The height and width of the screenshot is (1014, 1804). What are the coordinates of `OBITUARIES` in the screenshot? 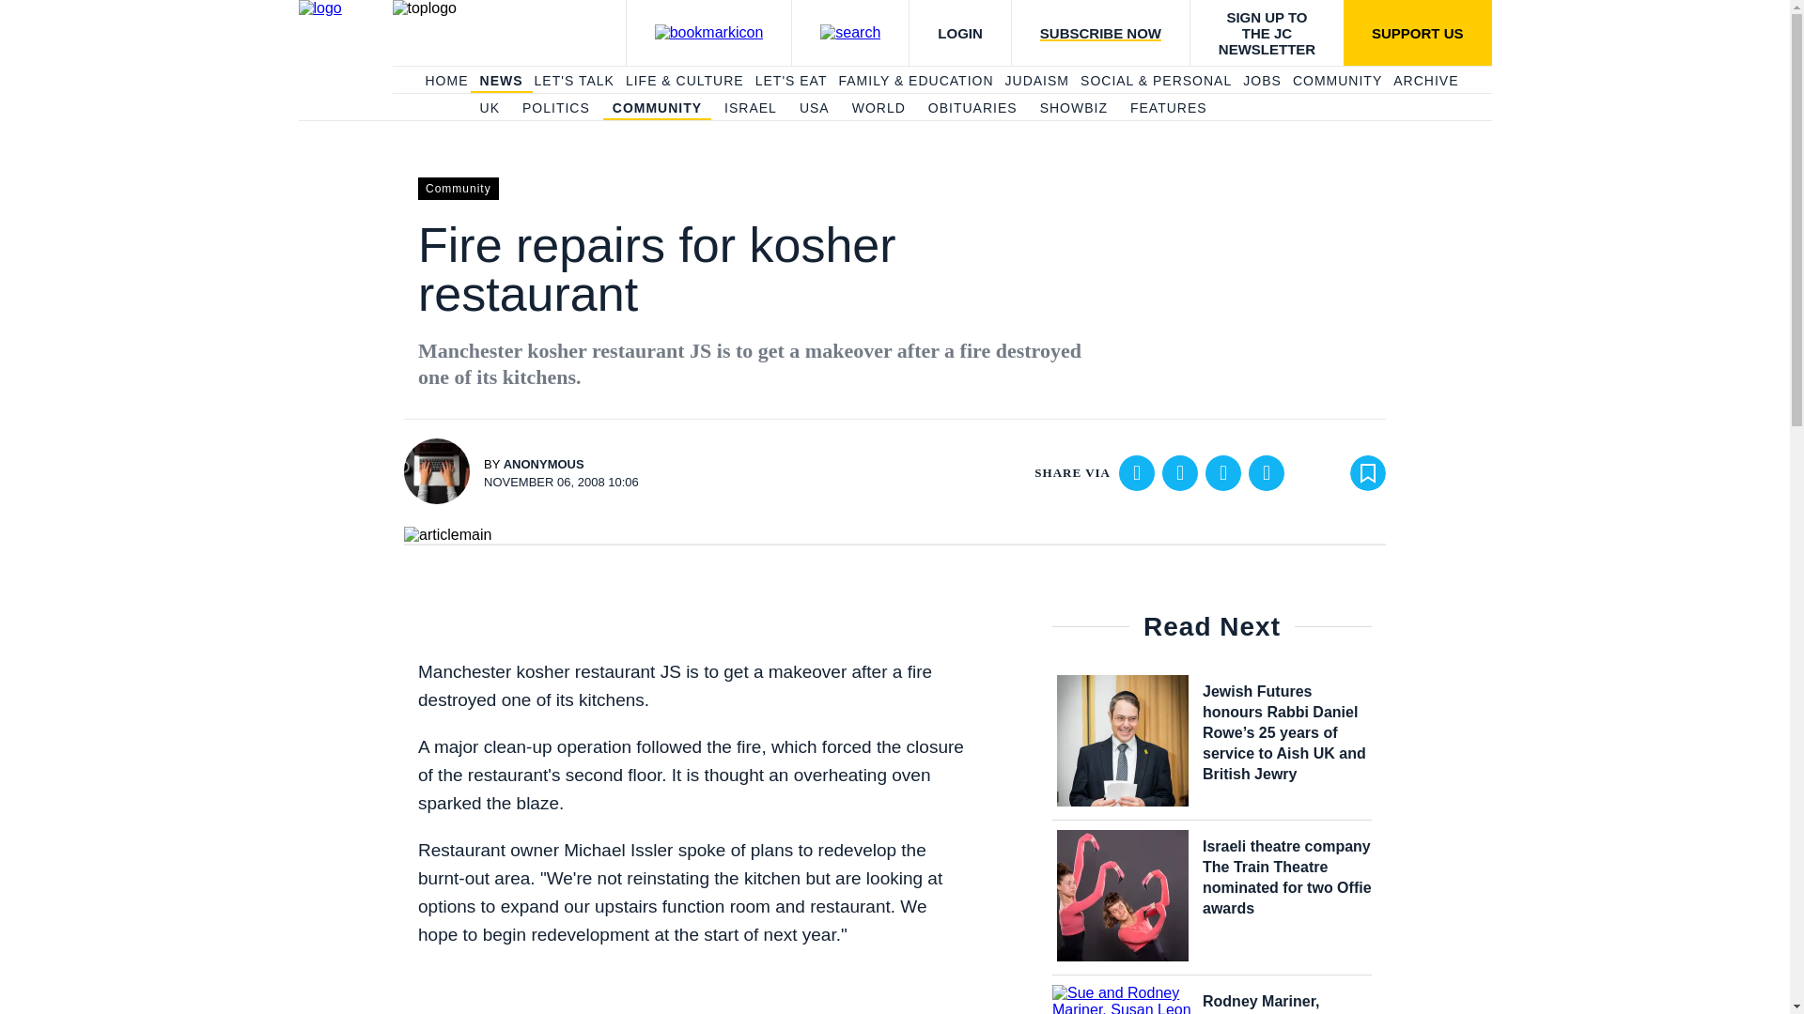 It's located at (972, 109).